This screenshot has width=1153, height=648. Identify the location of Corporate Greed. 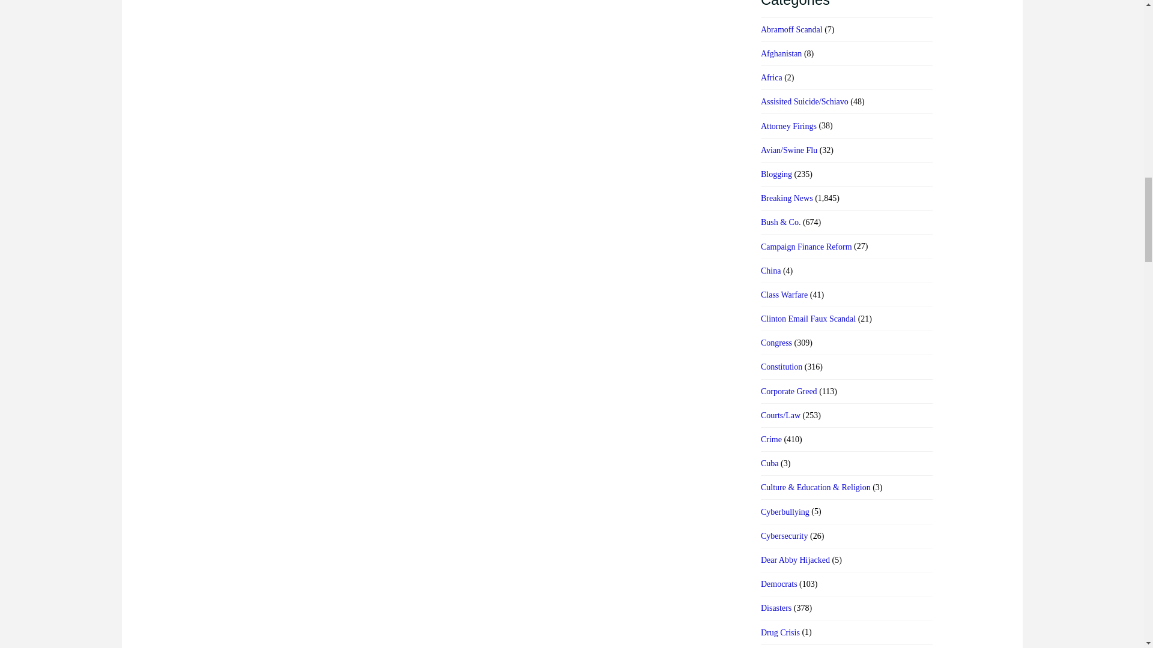
(789, 391).